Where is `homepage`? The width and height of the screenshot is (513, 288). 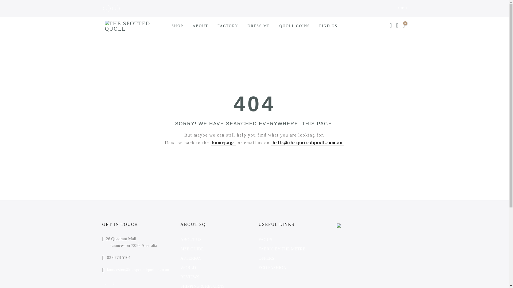 homepage is located at coordinates (223, 143).